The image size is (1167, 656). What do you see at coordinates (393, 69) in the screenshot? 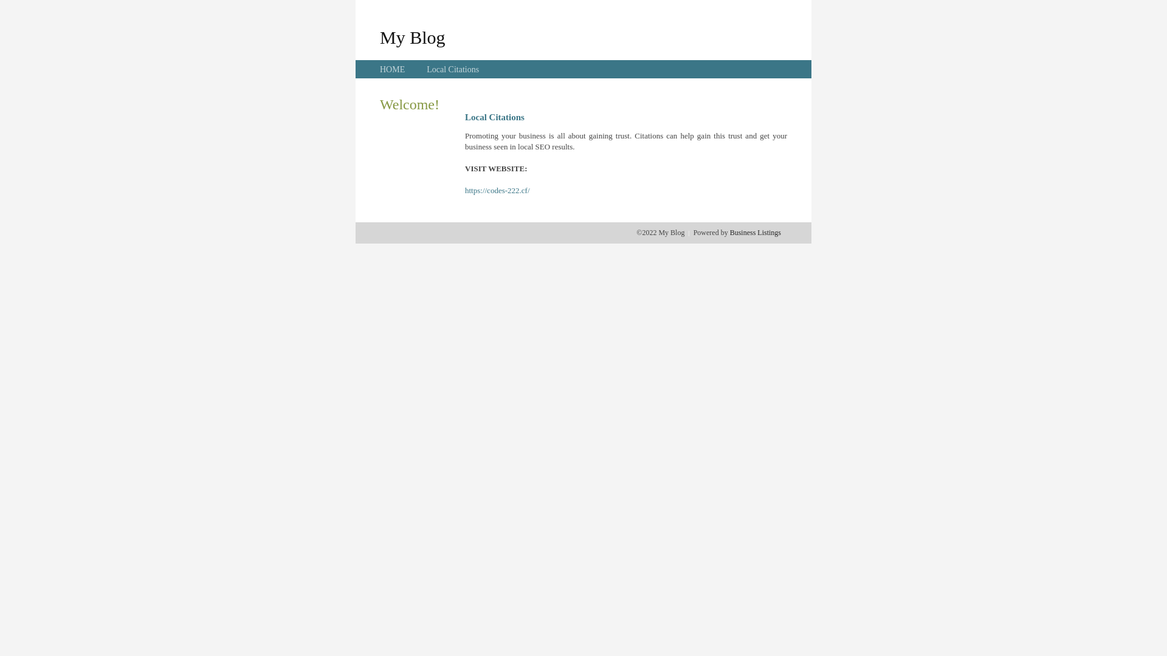
I see `HOME` at bounding box center [393, 69].